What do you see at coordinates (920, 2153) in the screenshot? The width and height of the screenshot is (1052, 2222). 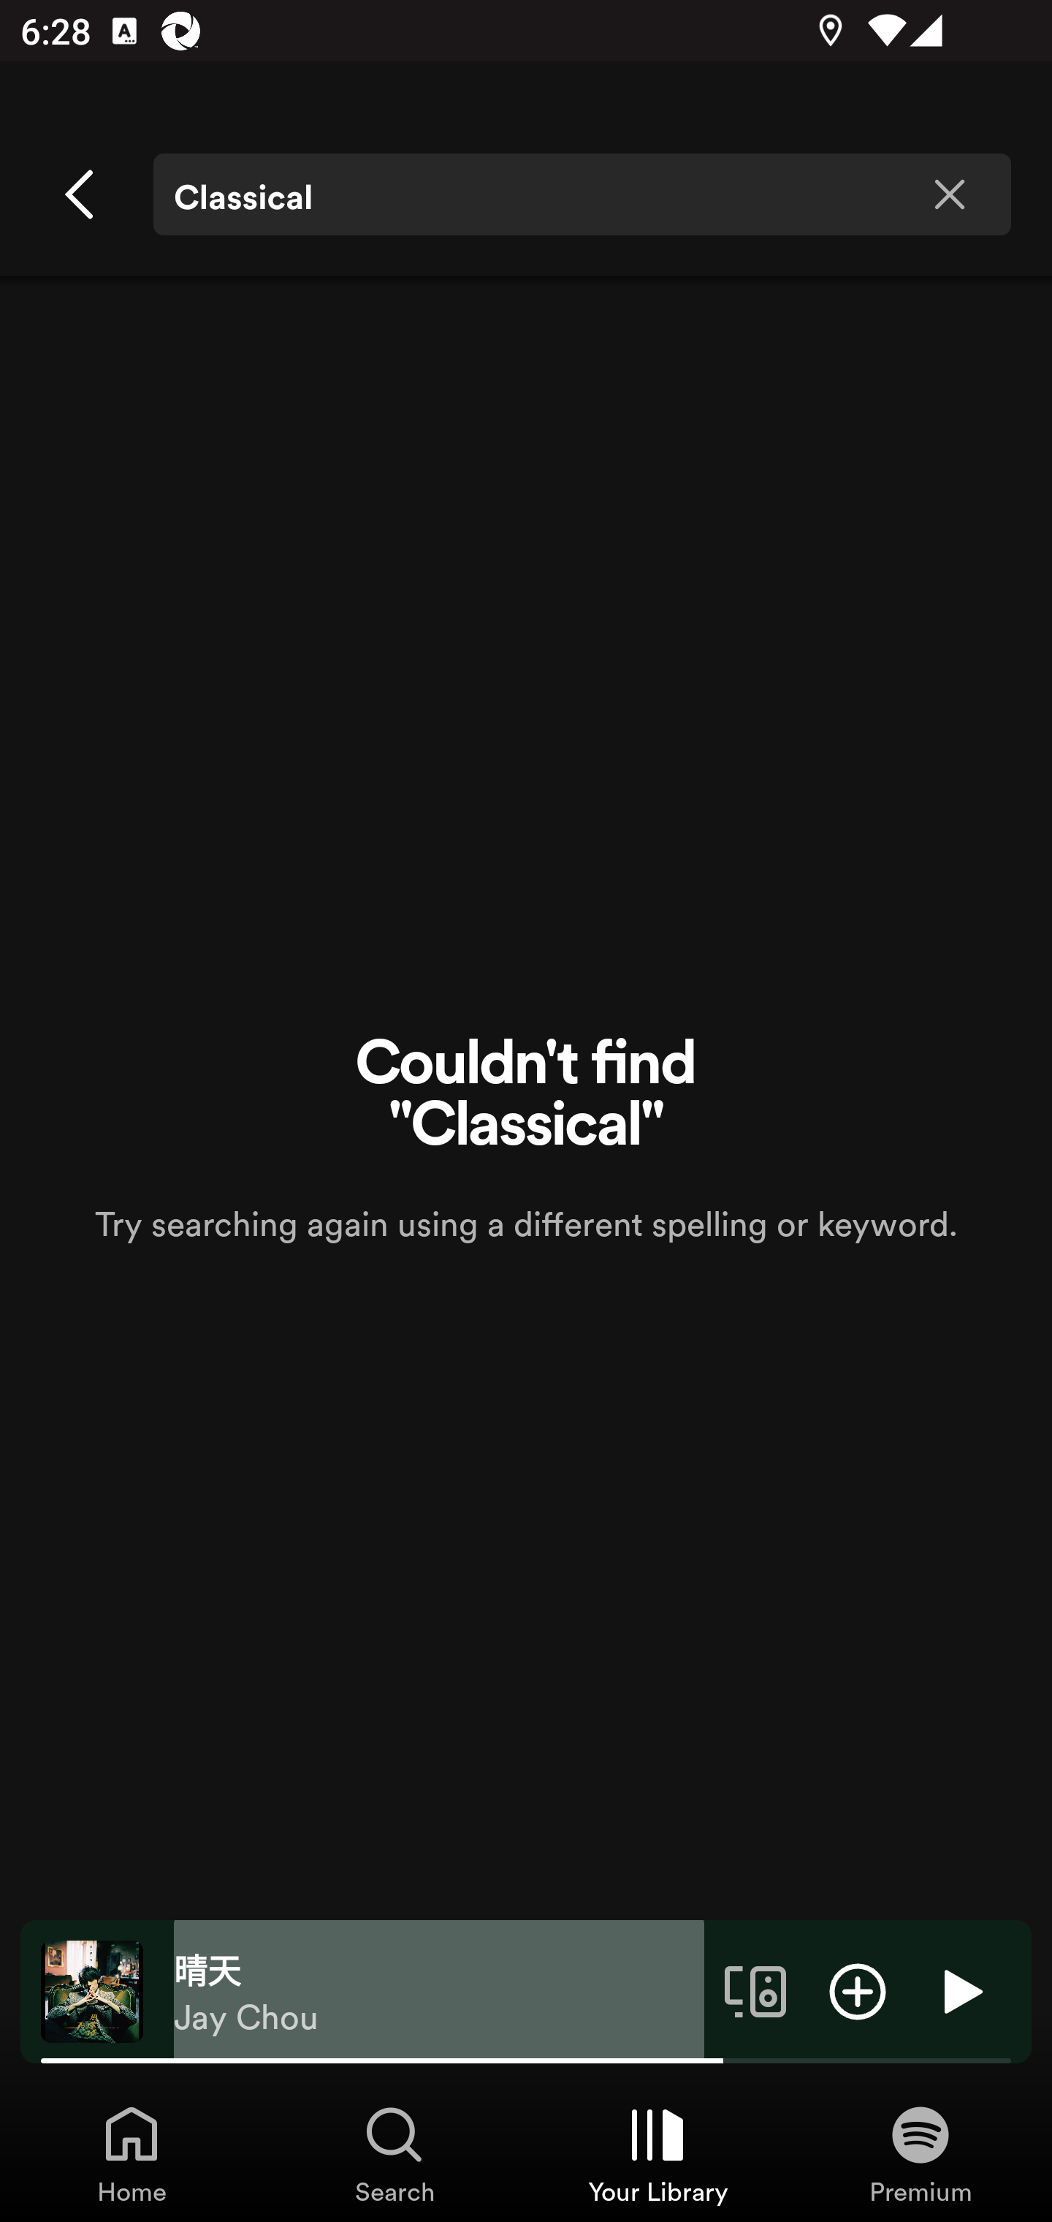 I see `Premium, Tab 4 of 4 Premium Premium` at bounding box center [920, 2153].